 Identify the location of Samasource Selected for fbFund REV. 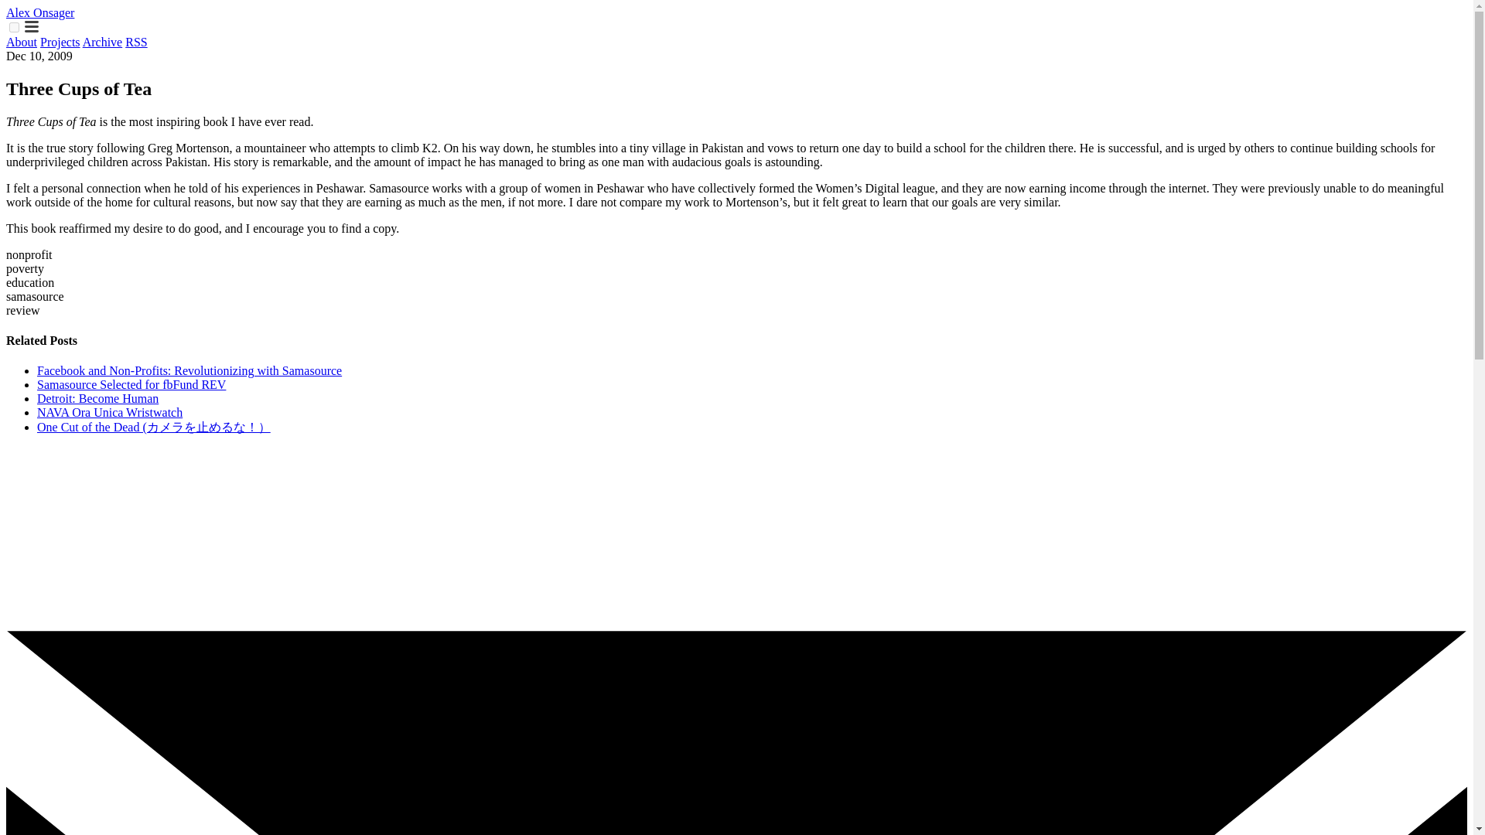
(131, 385).